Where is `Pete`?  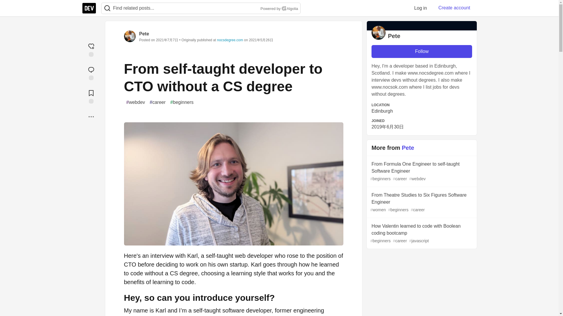 Pete is located at coordinates (144, 34).